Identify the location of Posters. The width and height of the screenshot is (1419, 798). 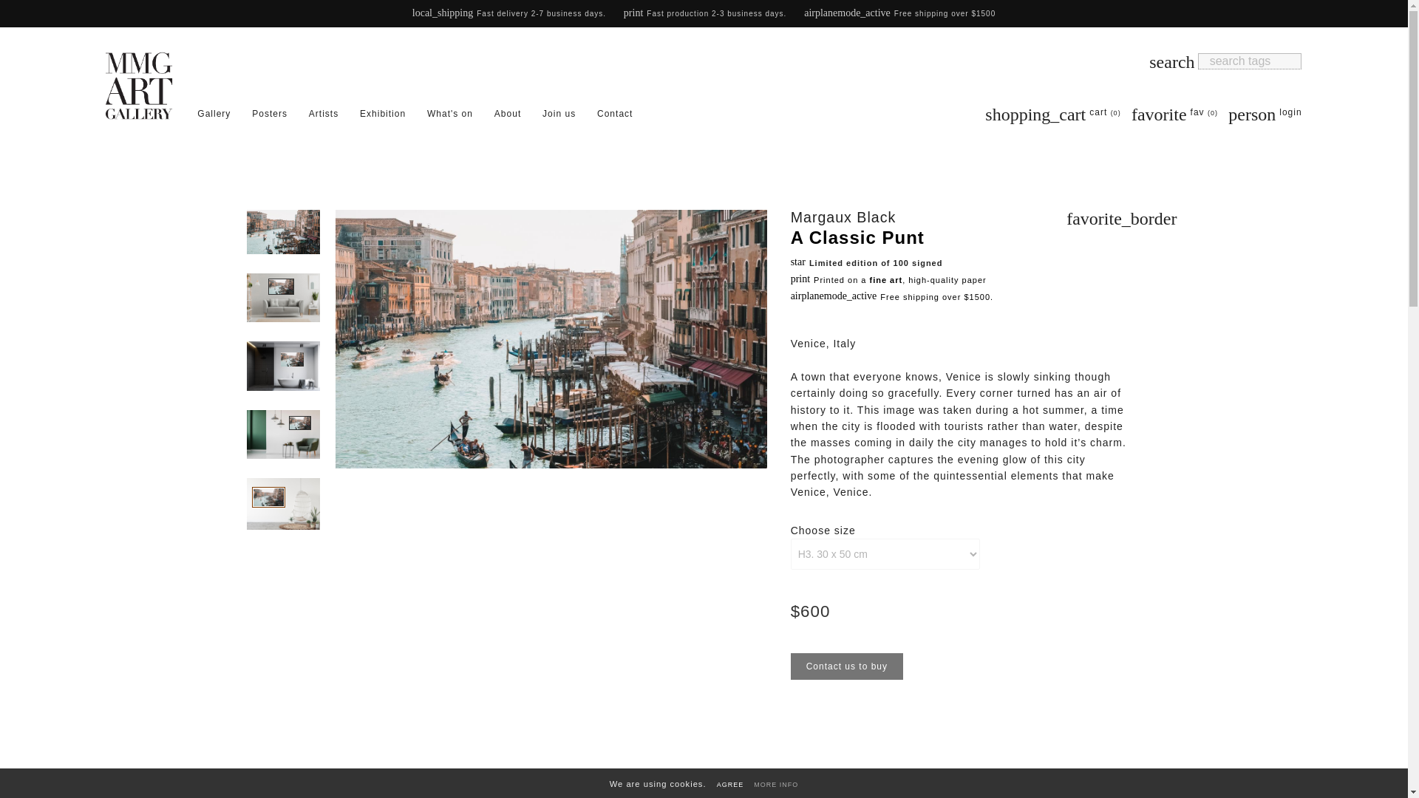
(324, 113).